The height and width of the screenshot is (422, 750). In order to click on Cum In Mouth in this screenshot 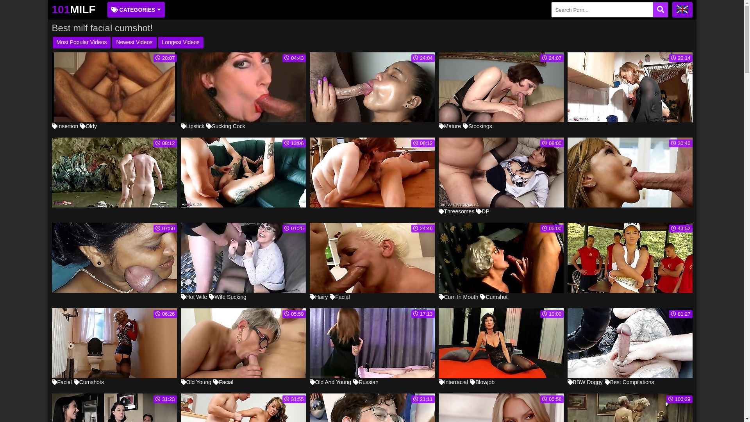, I will do `click(458, 297)`.